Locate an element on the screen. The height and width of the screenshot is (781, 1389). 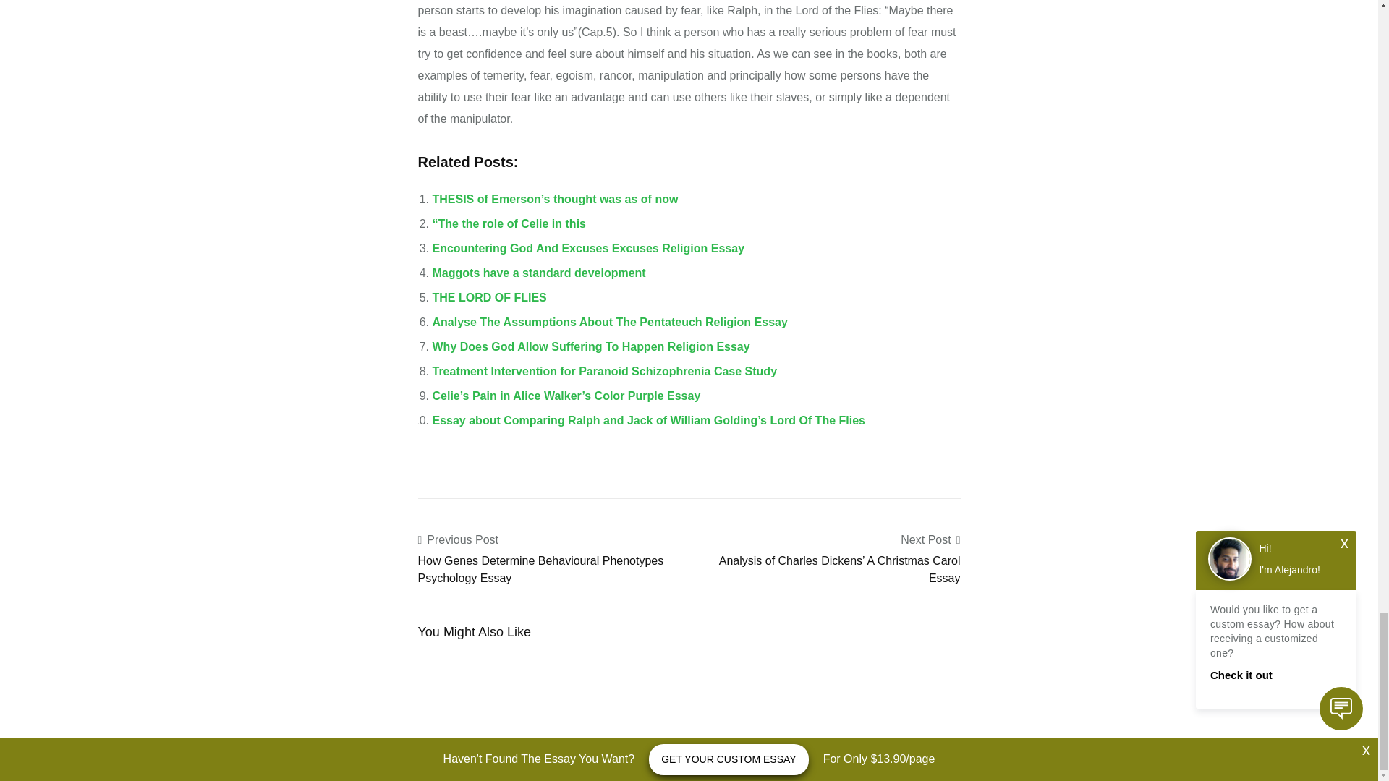
Analyse The Assumptions About The Pentateuch Religion Essay is located at coordinates (609, 322).